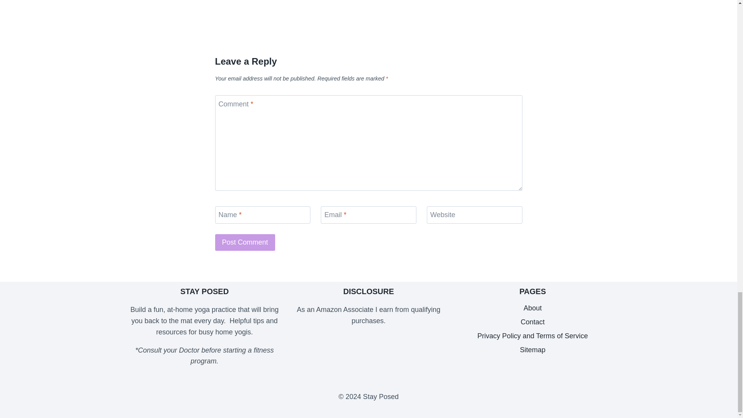 The width and height of the screenshot is (743, 418). Describe the element at coordinates (533, 336) in the screenshot. I see `Privacy Policy and Terms of Service` at that location.